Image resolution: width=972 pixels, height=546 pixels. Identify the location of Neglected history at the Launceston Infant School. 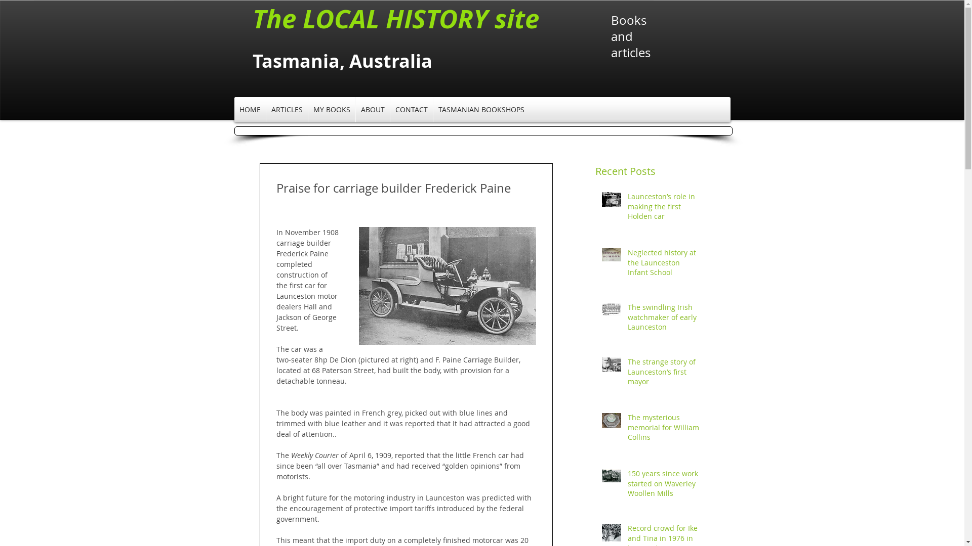
(664, 265).